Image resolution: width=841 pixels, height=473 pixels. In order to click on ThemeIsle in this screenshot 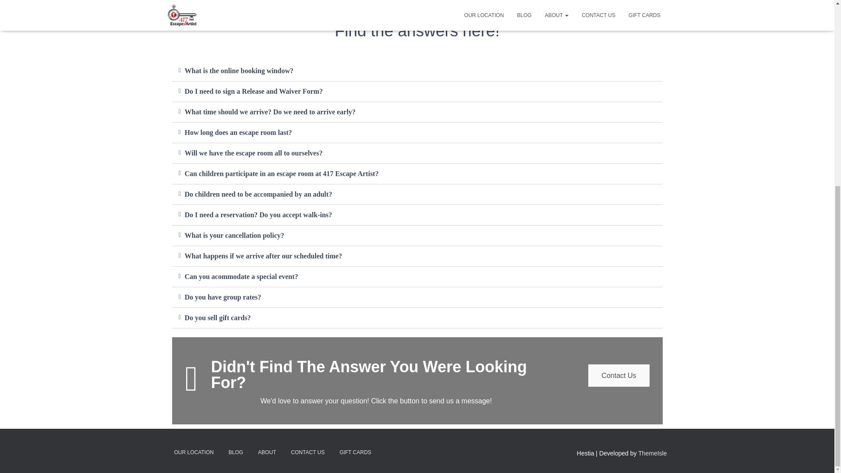, I will do `click(653, 453)`.